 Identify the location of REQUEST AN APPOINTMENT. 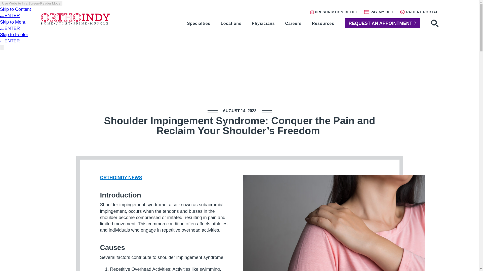
(383, 23).